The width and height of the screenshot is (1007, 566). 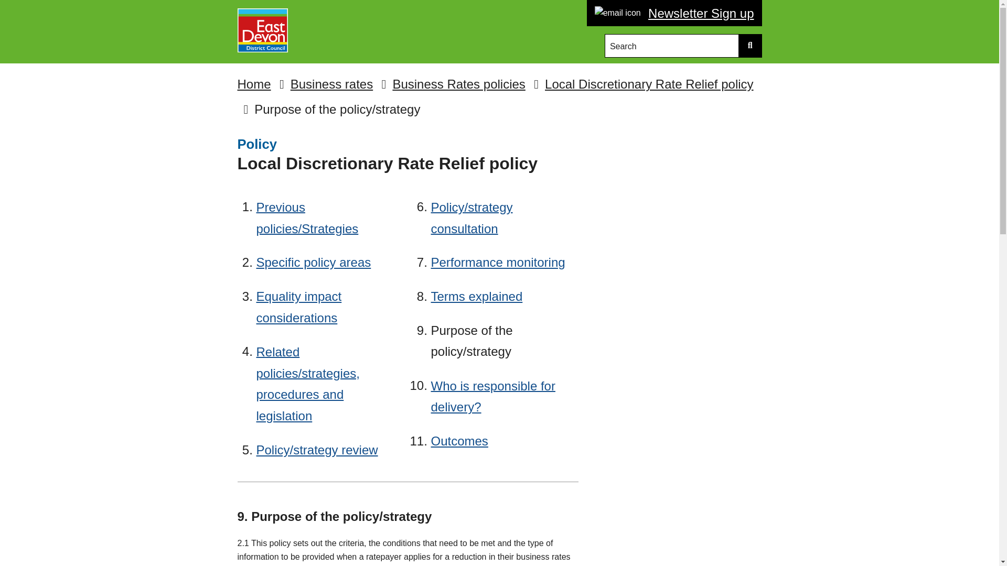 What do you see at coordinates (313, 262) in the screenshot?
I see `Specific policy areas` at bounding box center [313, 262].